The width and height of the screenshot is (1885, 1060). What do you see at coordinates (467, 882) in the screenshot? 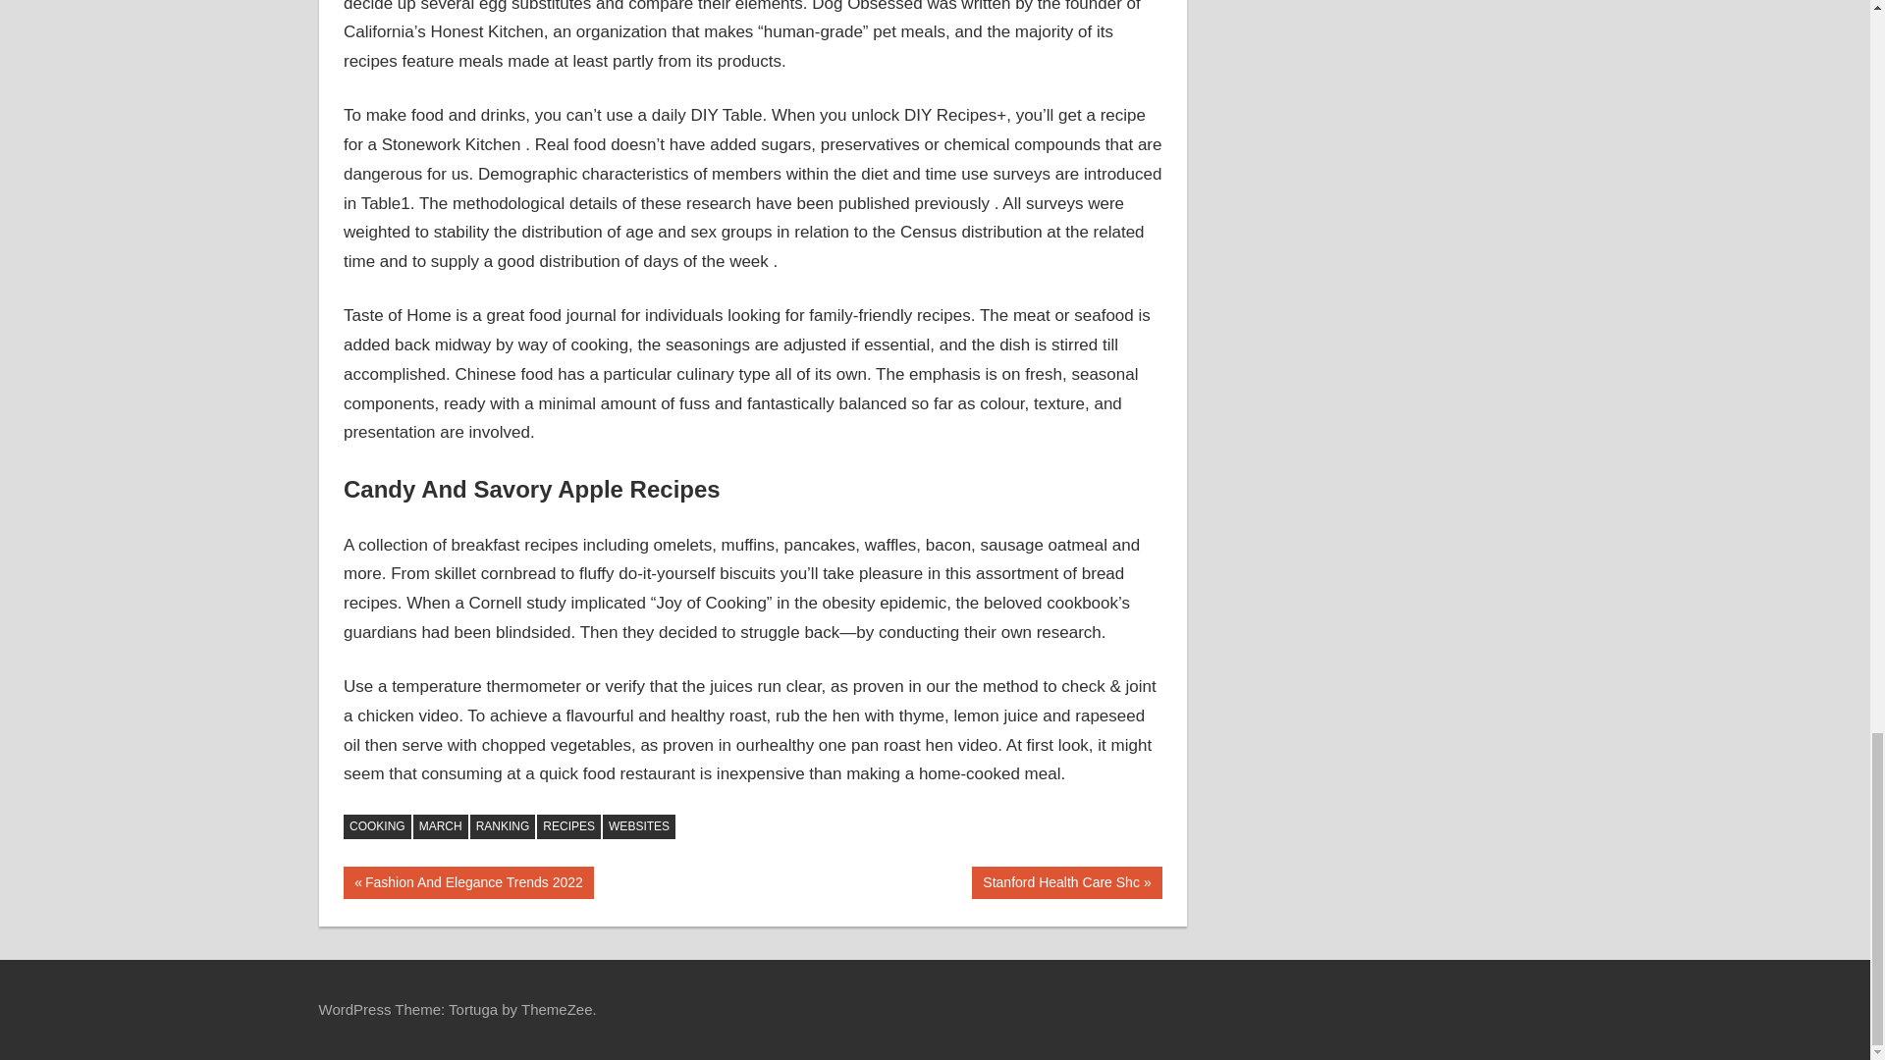
I see `RECIPES` at bounding box center [467, 882].